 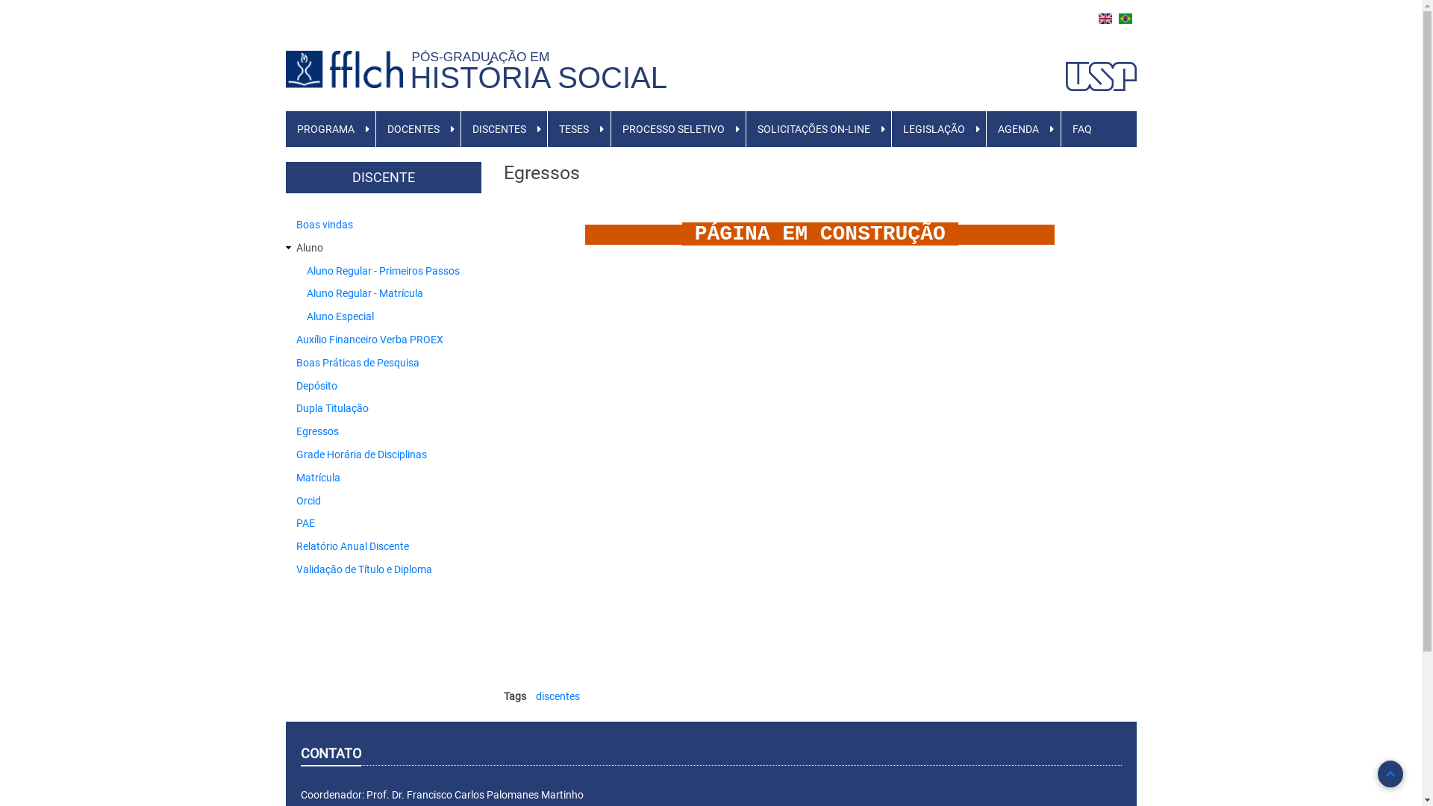 What do you see at coordinates (1082, 129) in the screenshot?
I see `FAQ` at bounding box center [1082, 129].